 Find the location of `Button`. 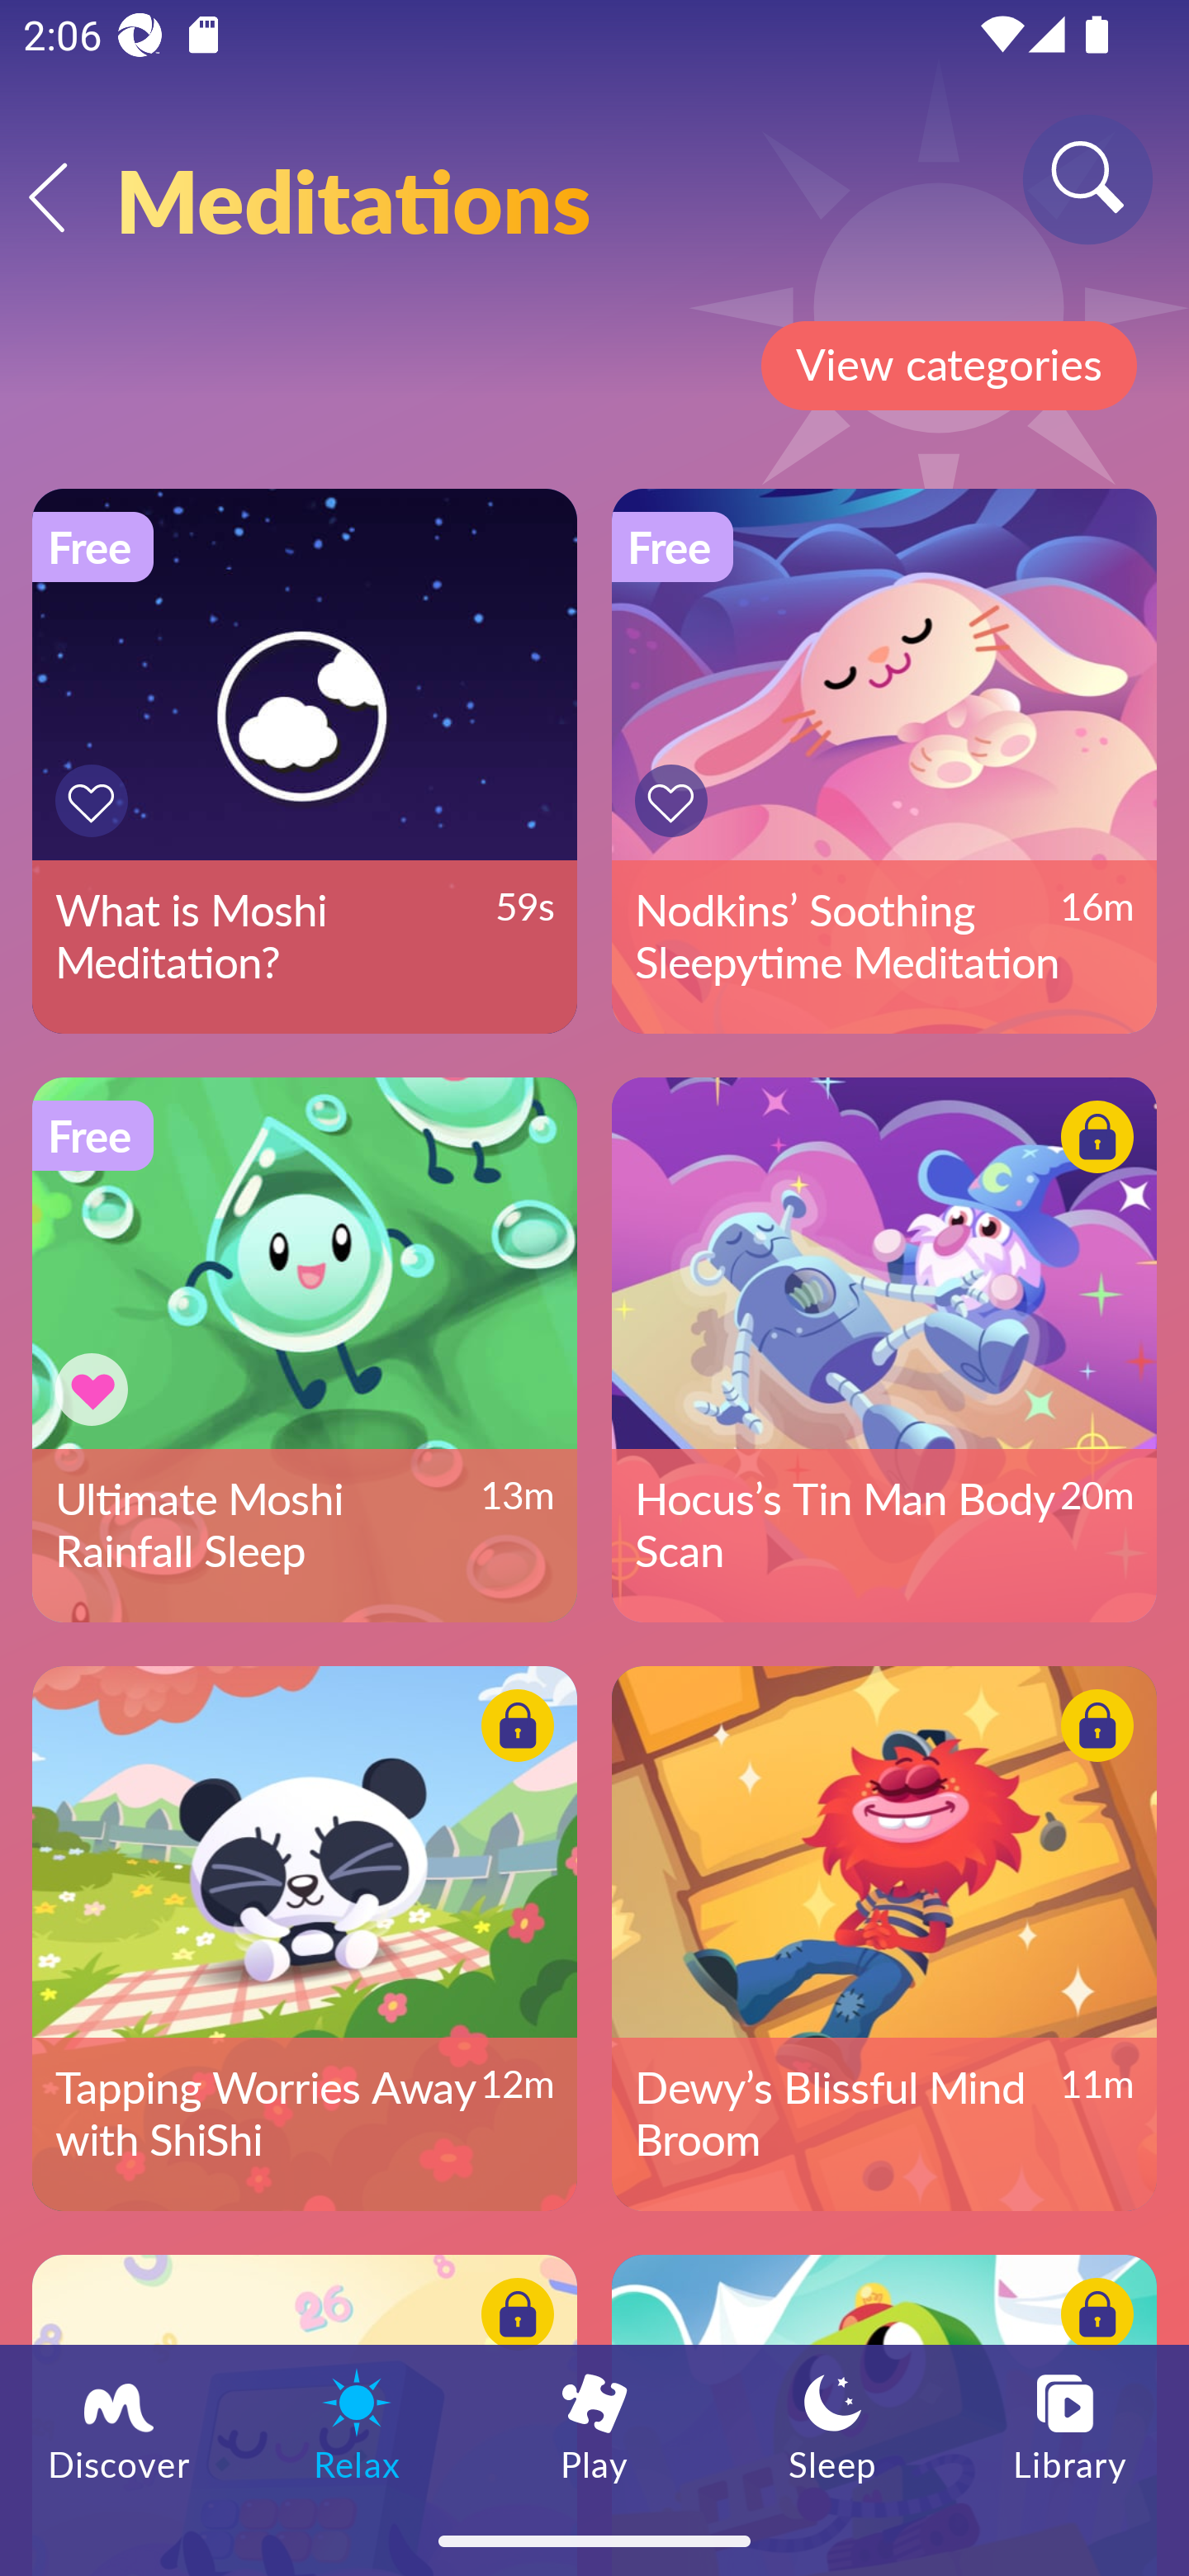

Button is located at coordinates (512, 2318).